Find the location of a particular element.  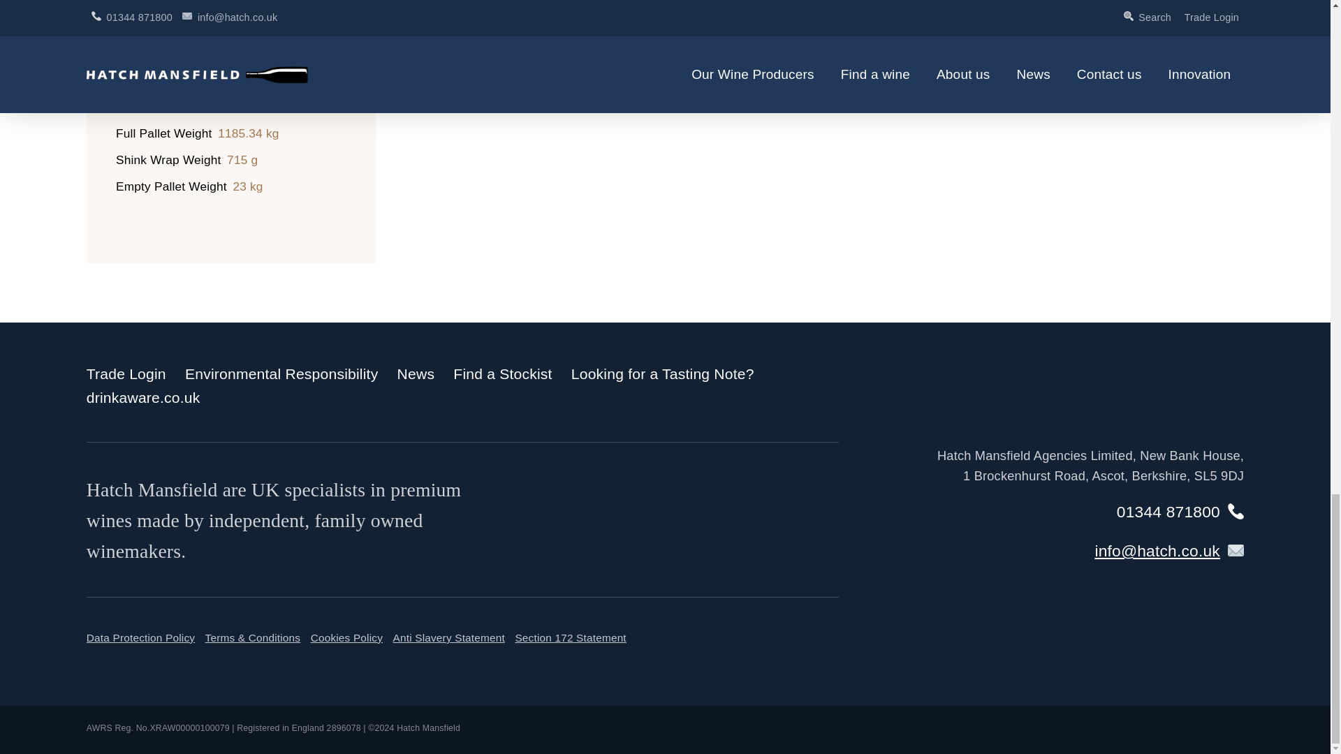

News is located at coordinates (416, 373).